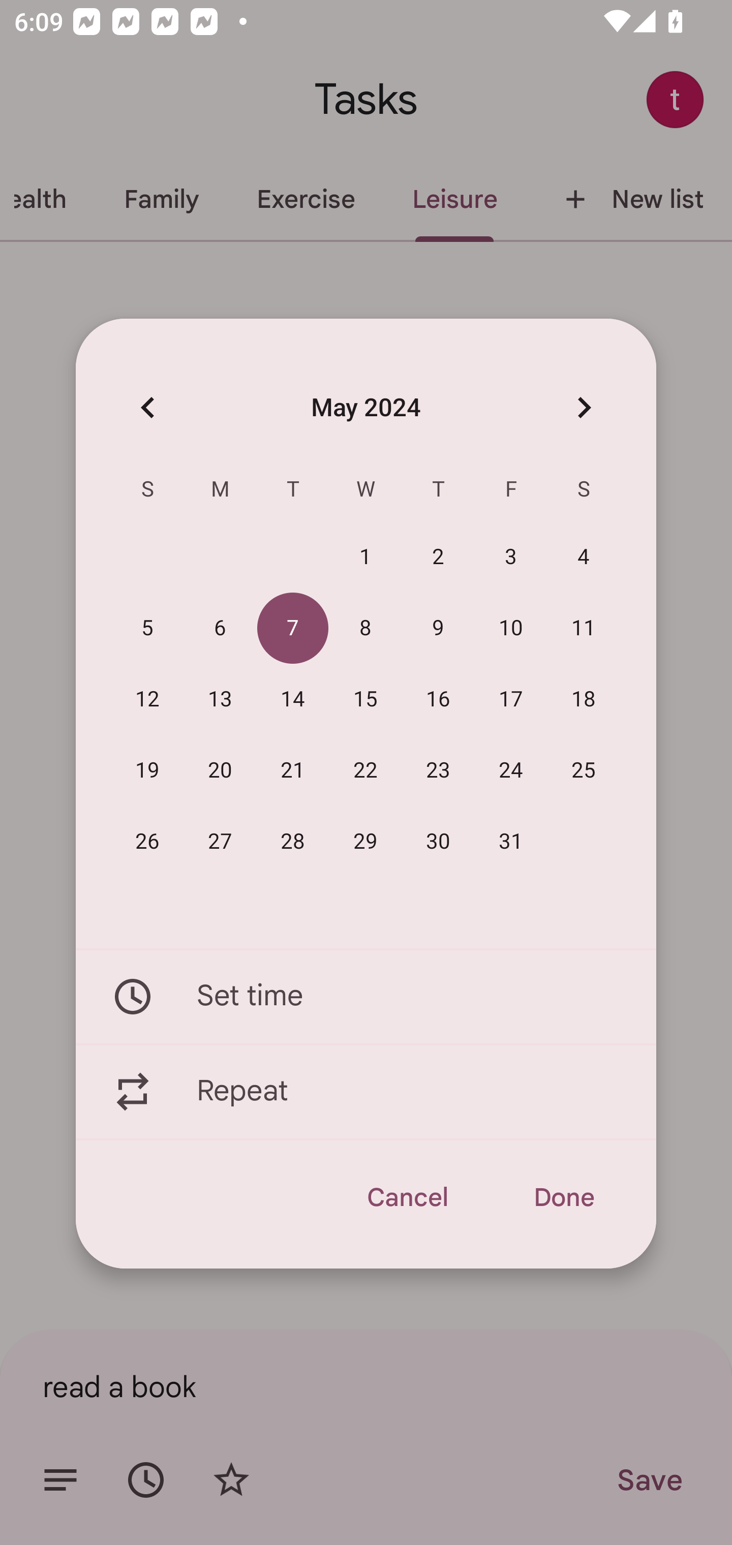  I want to click on Repeat, so click(366, 1092).